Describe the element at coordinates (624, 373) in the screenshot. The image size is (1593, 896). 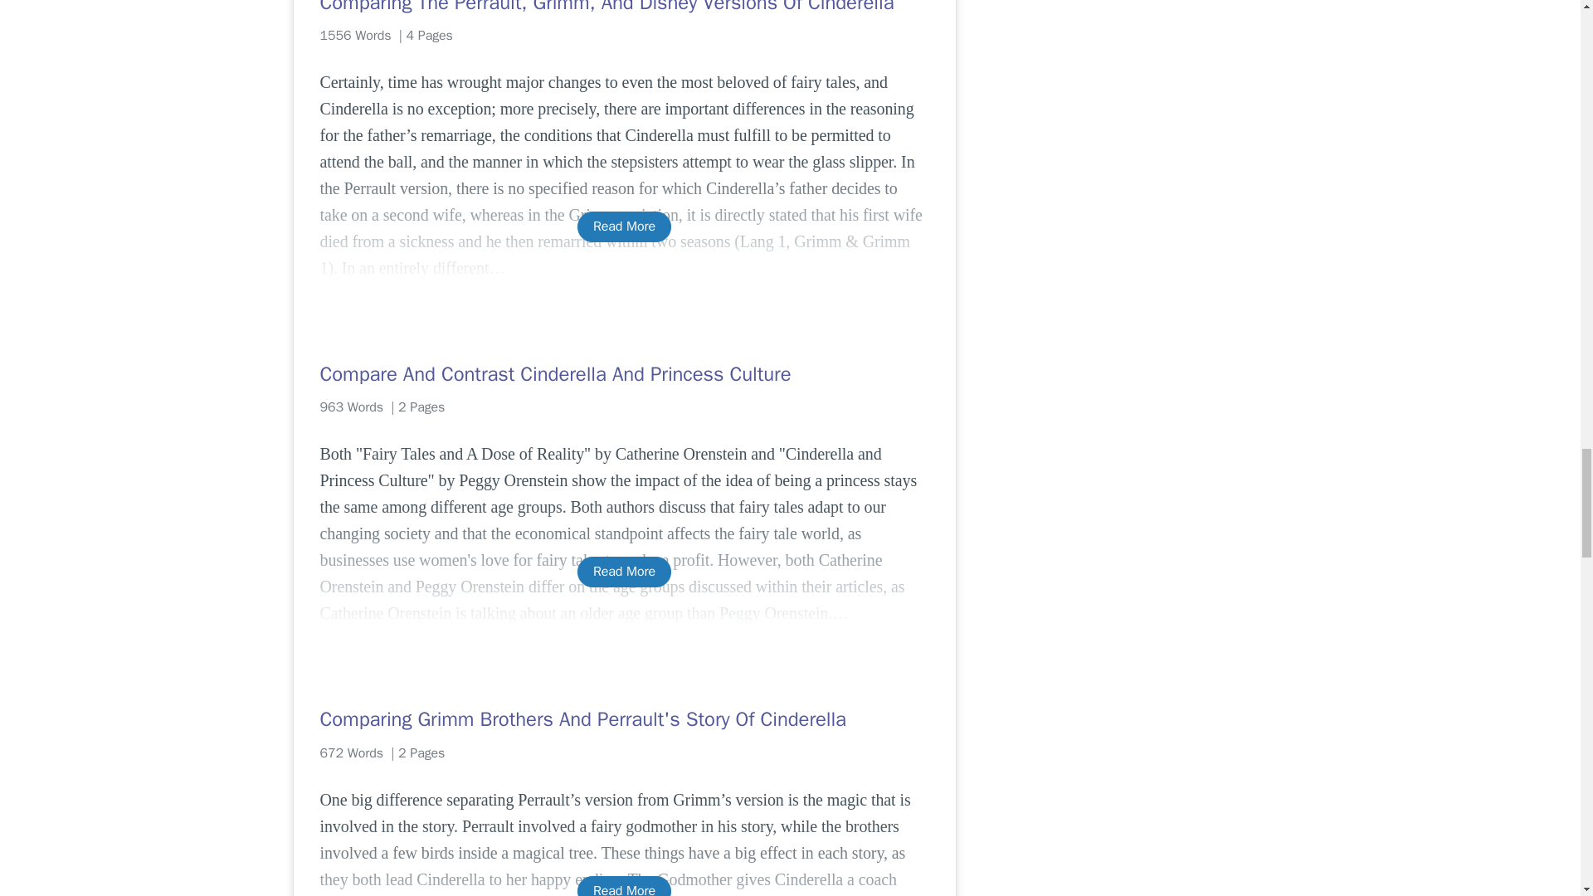
I see `Compare And Contrast Cinderella And Princess Culture` at that location.